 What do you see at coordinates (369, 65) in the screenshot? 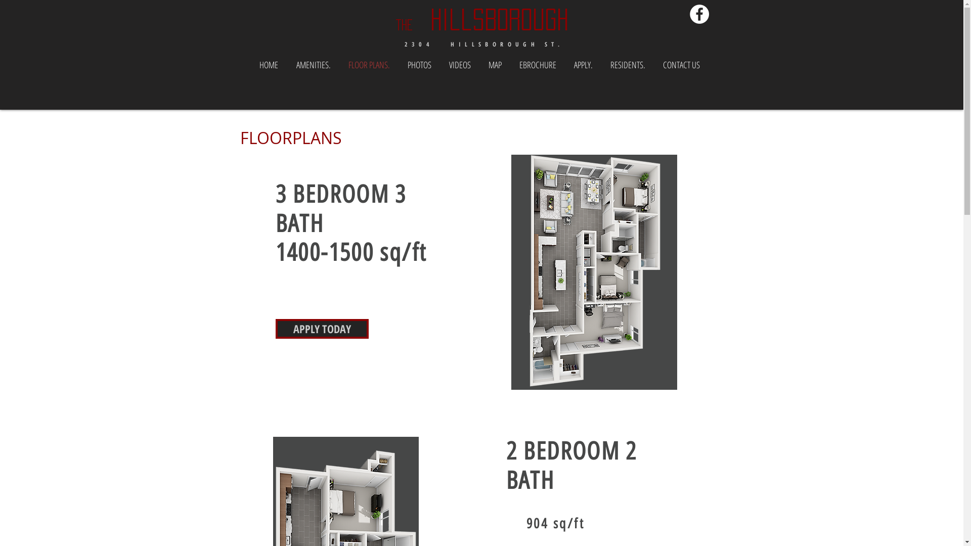
I see `FLOOR PLANS.` at bounding box center [369, 65].